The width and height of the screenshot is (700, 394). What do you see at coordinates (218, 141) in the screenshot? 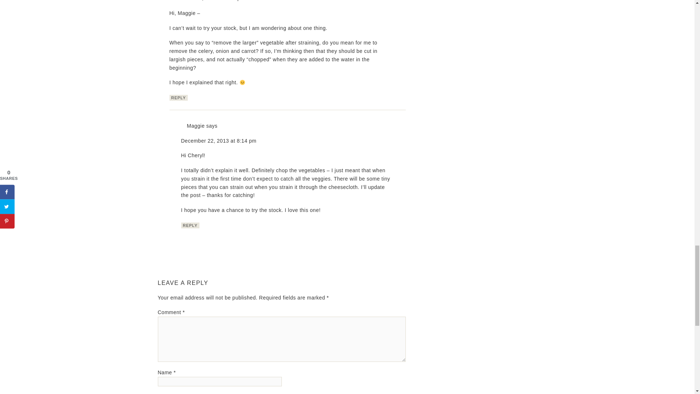
I see `December 22, 2013 at 8:14 pm` at bounding box center [218, 141].